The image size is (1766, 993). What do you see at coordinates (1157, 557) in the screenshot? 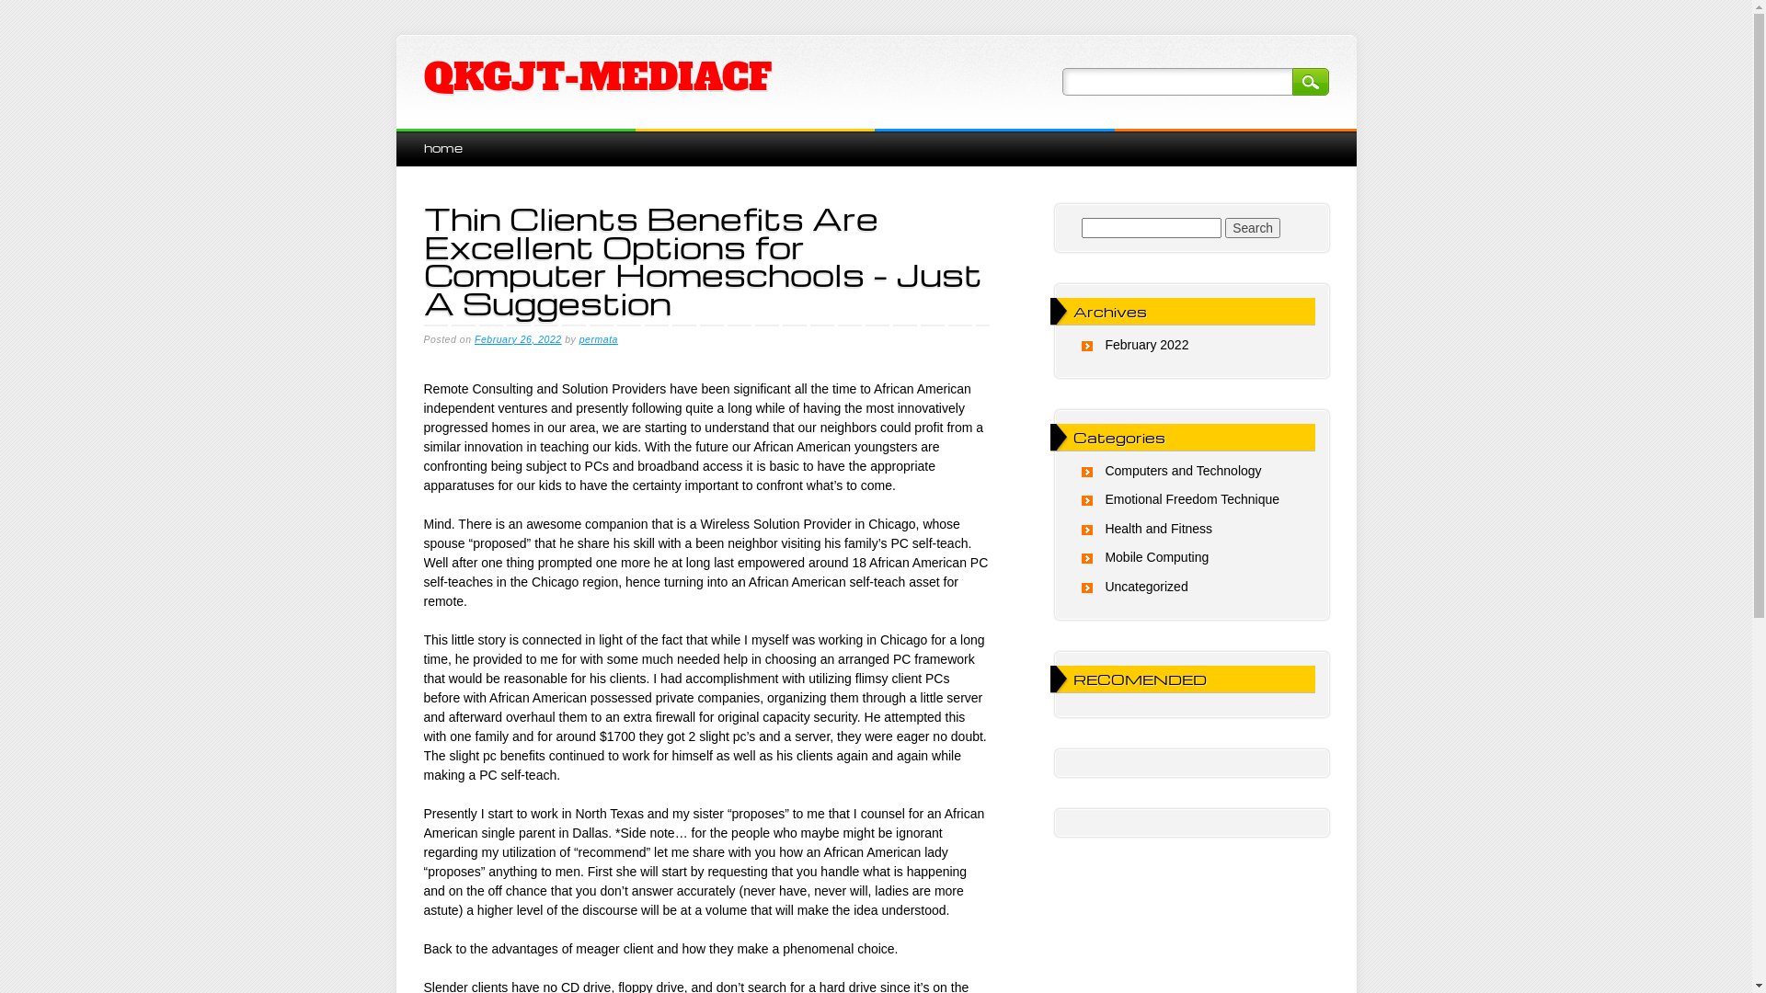
I see `Mobile Computing` at bounding box center [1157, 557].